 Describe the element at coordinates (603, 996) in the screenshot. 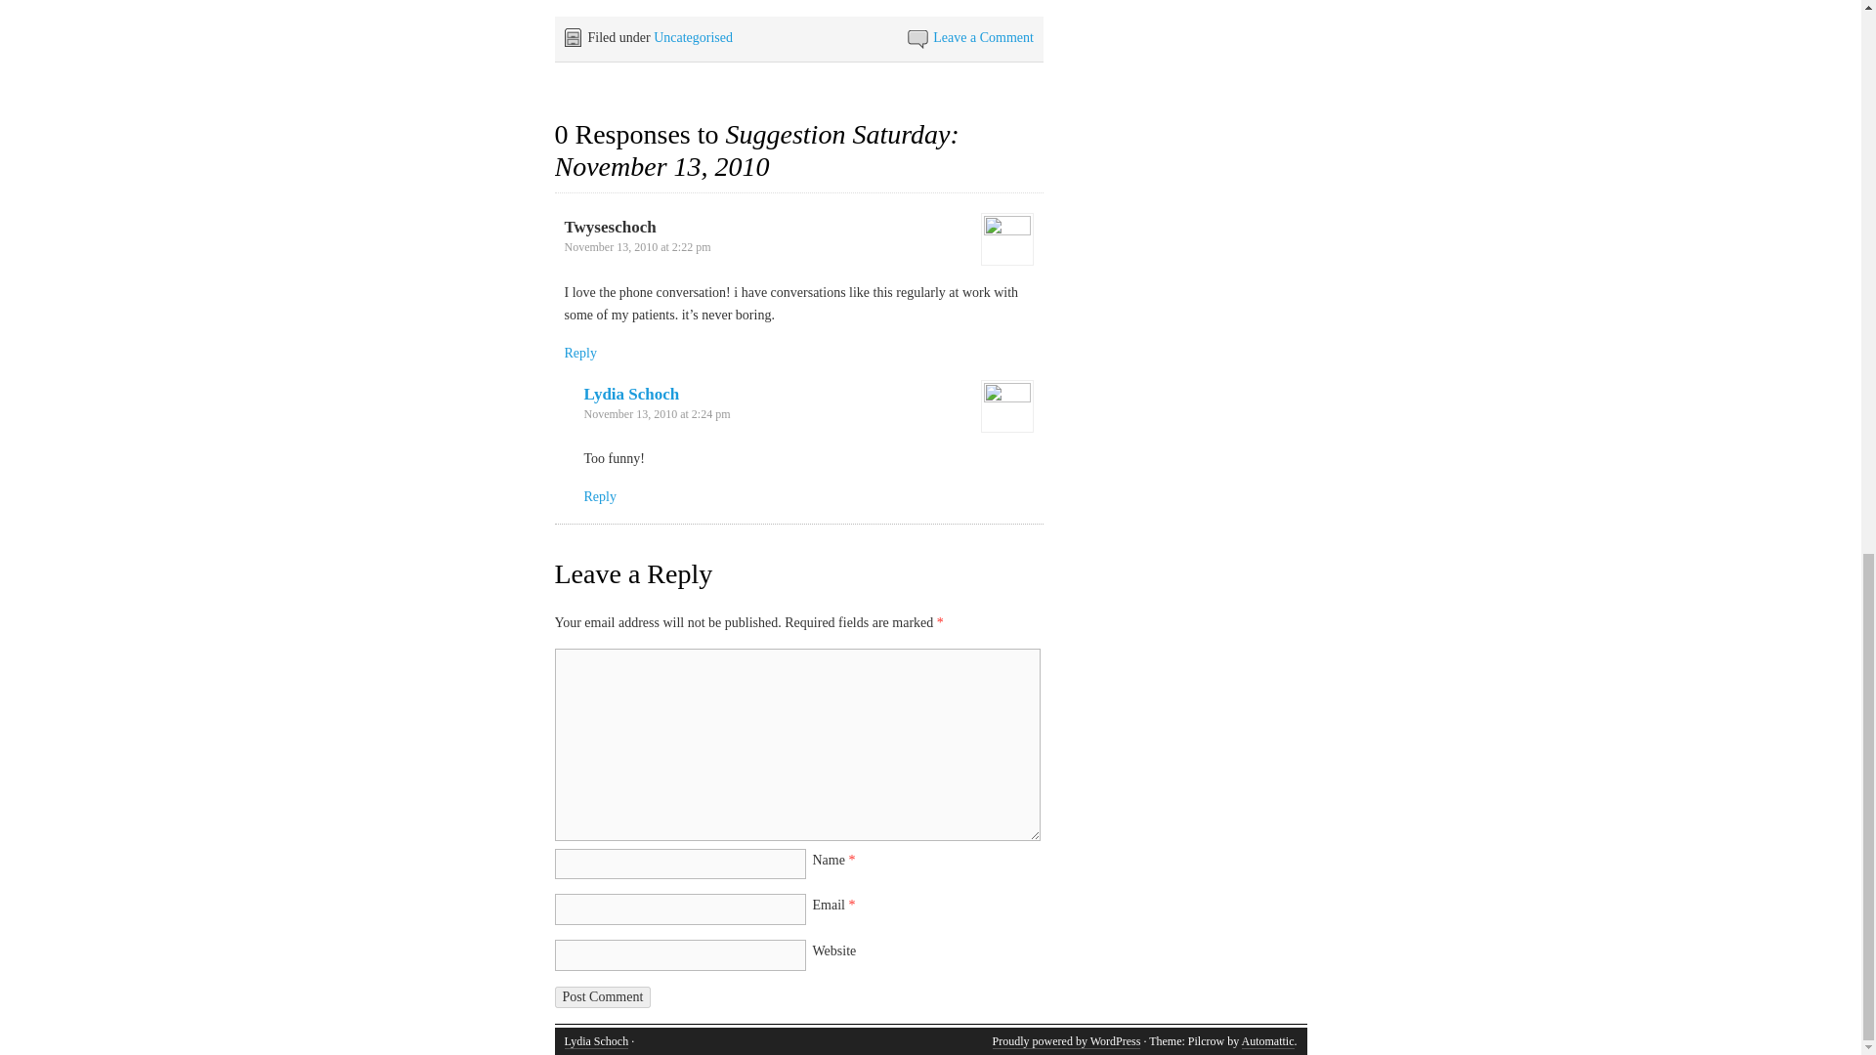

I see `Post Comment` at that location.